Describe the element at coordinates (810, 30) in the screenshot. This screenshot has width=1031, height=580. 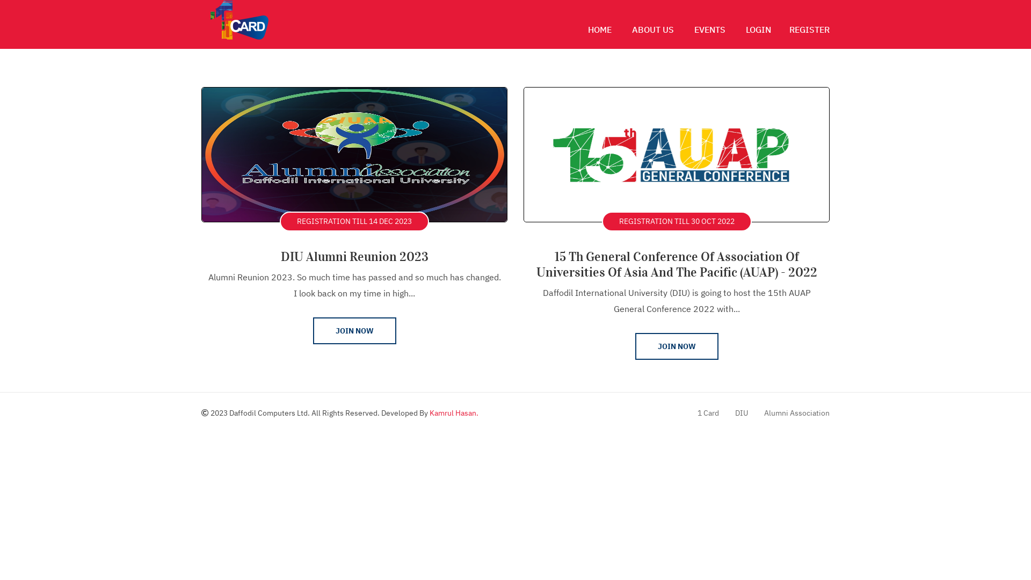
I see `REGISTER` at that location.